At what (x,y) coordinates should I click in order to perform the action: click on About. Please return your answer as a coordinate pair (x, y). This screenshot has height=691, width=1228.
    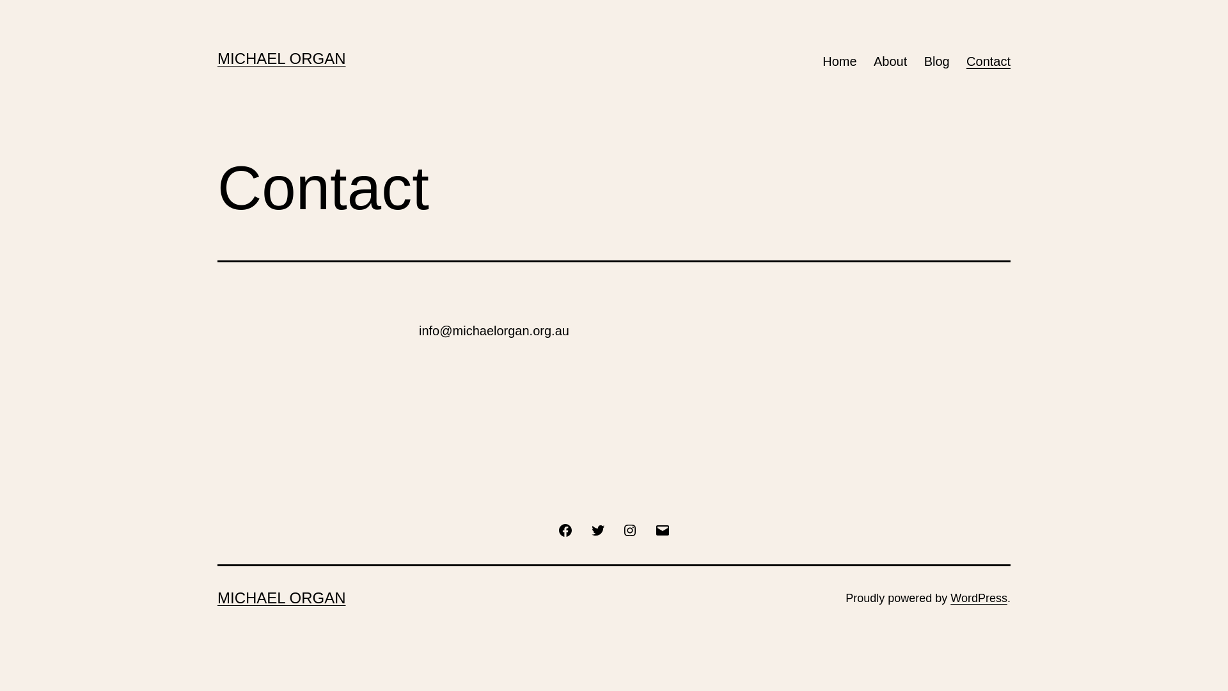
    Looking at the image, I should click on (890, 61).